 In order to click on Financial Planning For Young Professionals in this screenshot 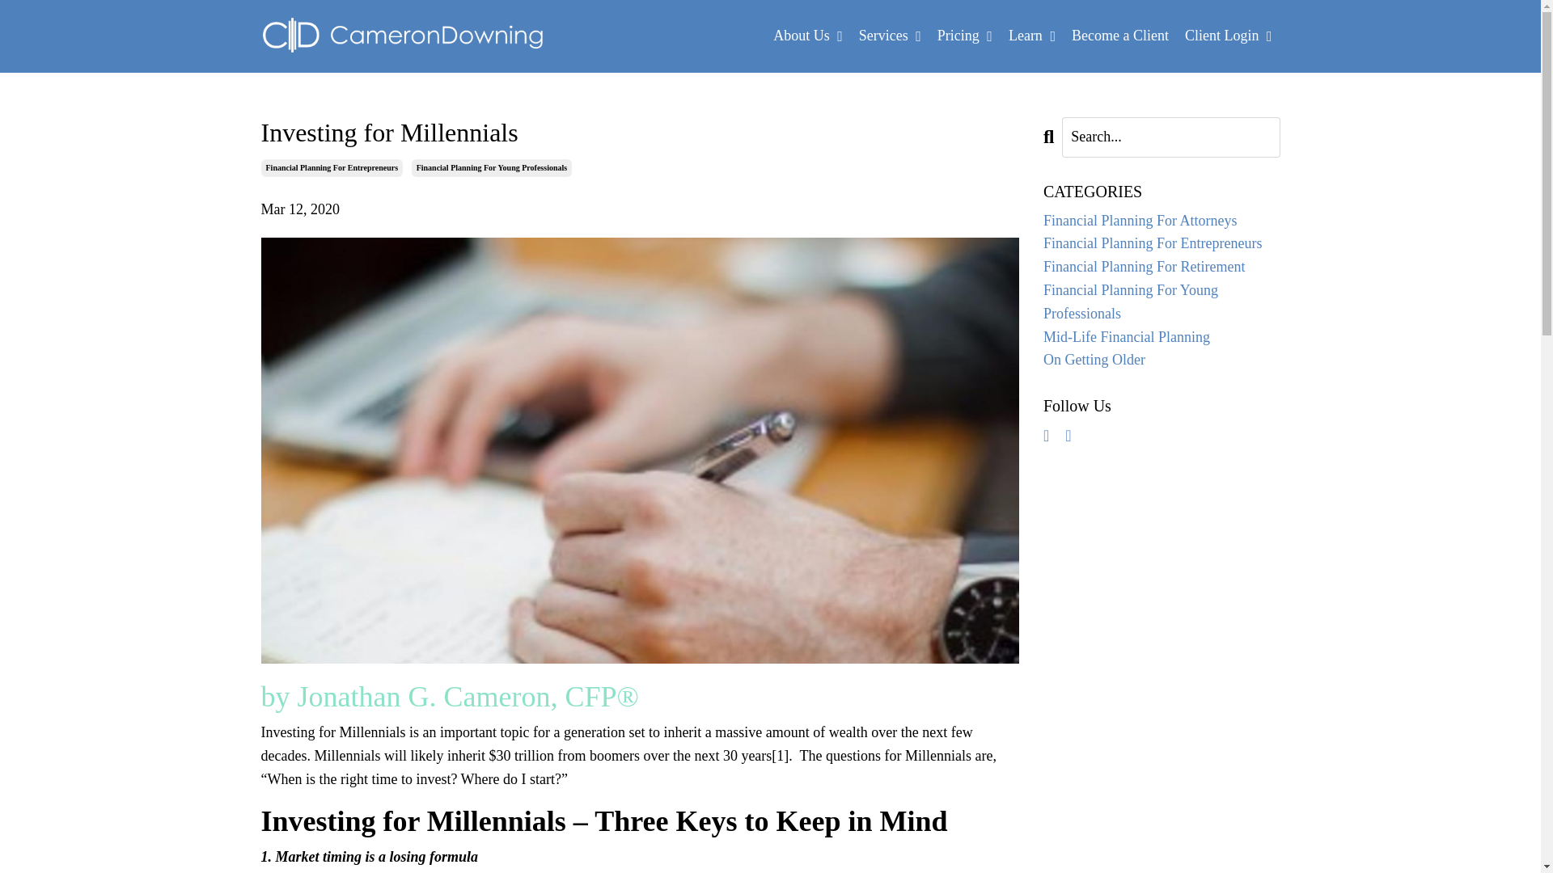, I will do `click(492, 168)`.